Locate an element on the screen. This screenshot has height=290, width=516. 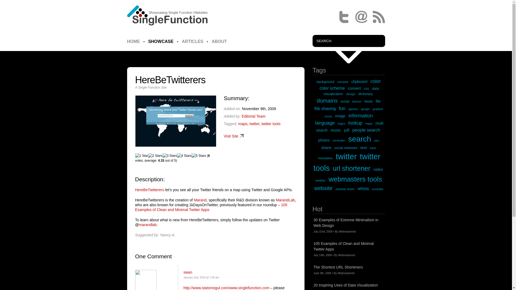
ABOUT is located at coordinates (219, 41).